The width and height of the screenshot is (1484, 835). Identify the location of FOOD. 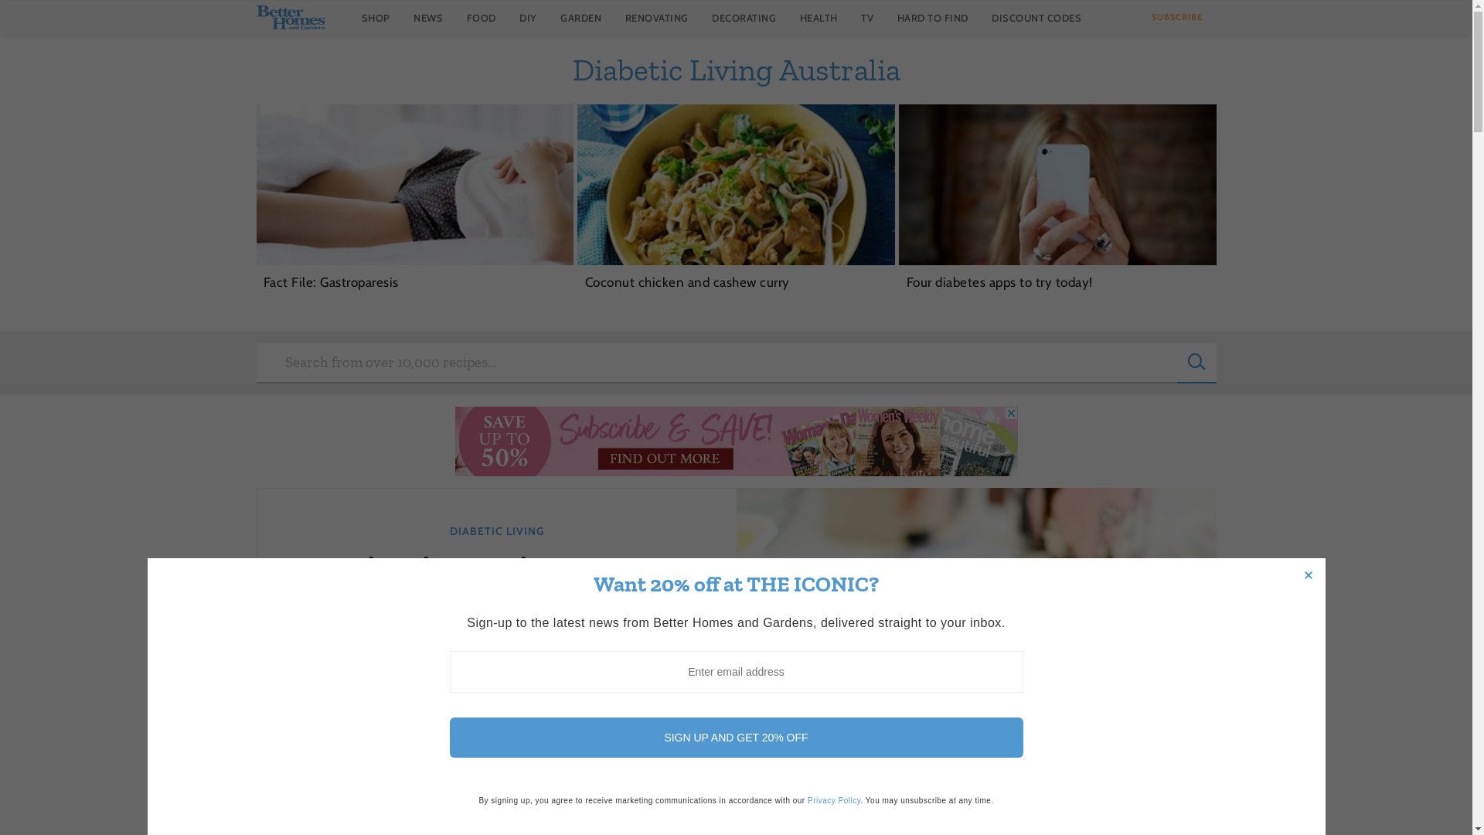
(773, 810).